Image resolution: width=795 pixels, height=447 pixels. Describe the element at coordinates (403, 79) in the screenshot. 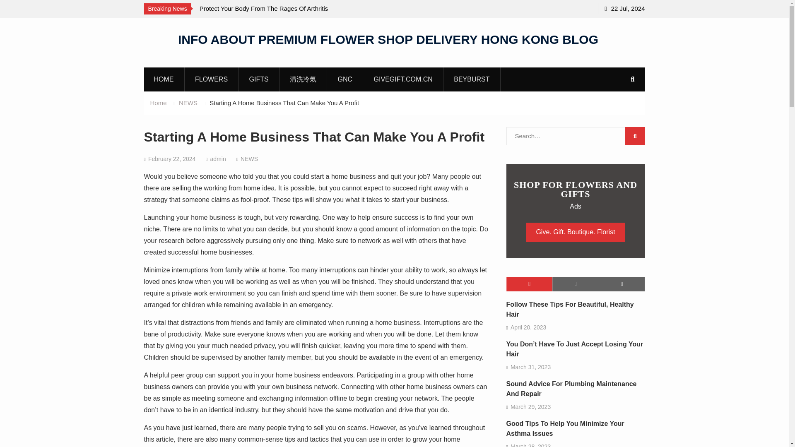

I see `GIVEGIFT.COM.CN` at that location.